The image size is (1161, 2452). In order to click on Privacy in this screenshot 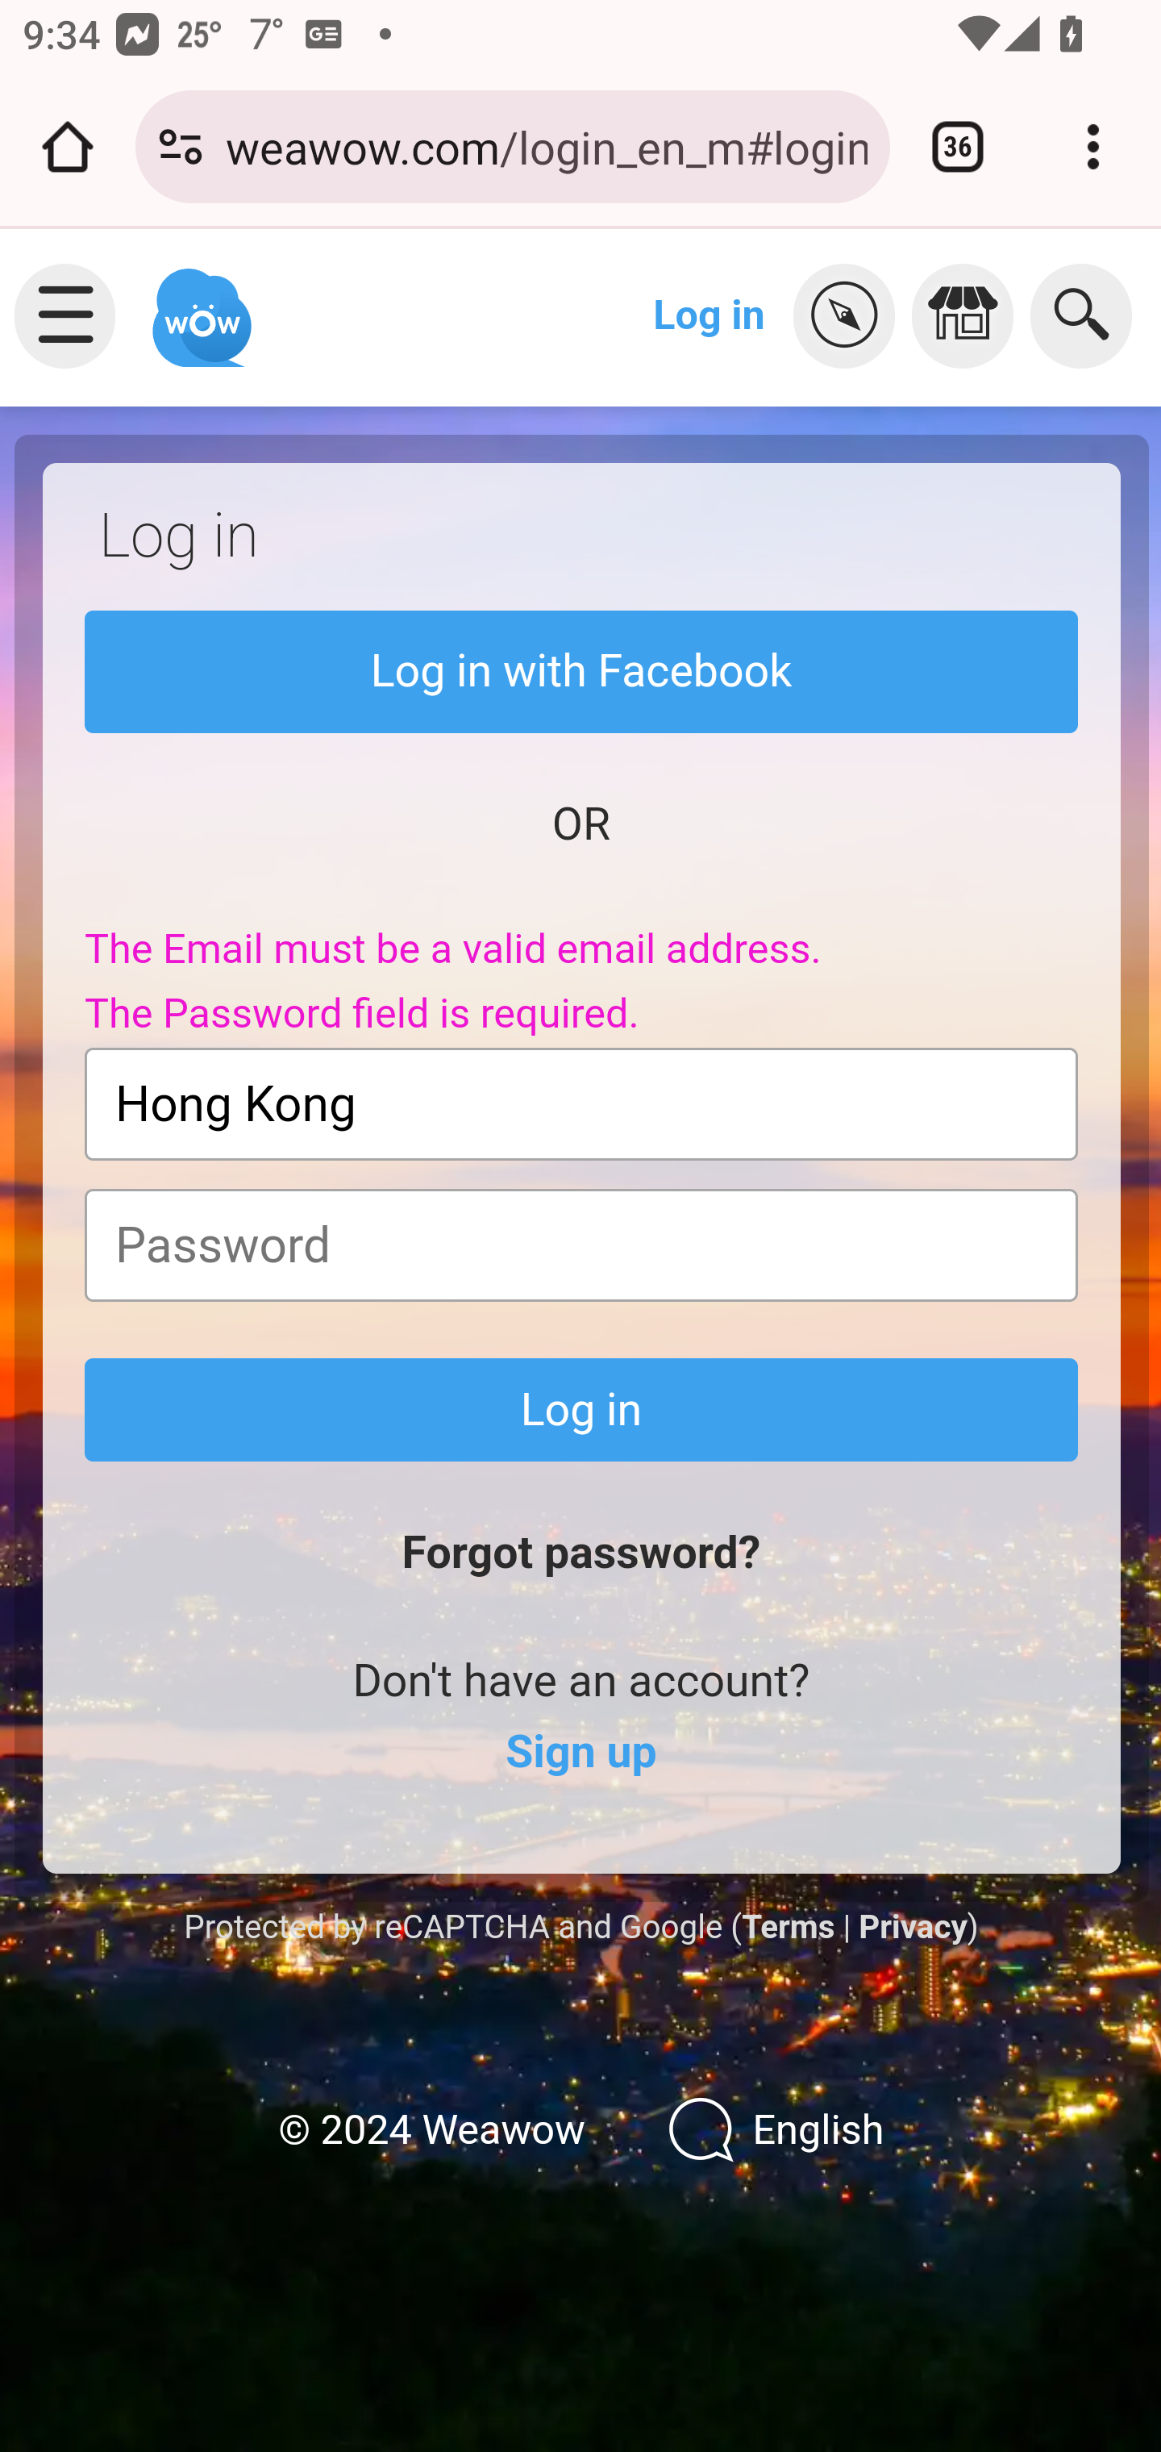, I will do `click(913, 1927)`.